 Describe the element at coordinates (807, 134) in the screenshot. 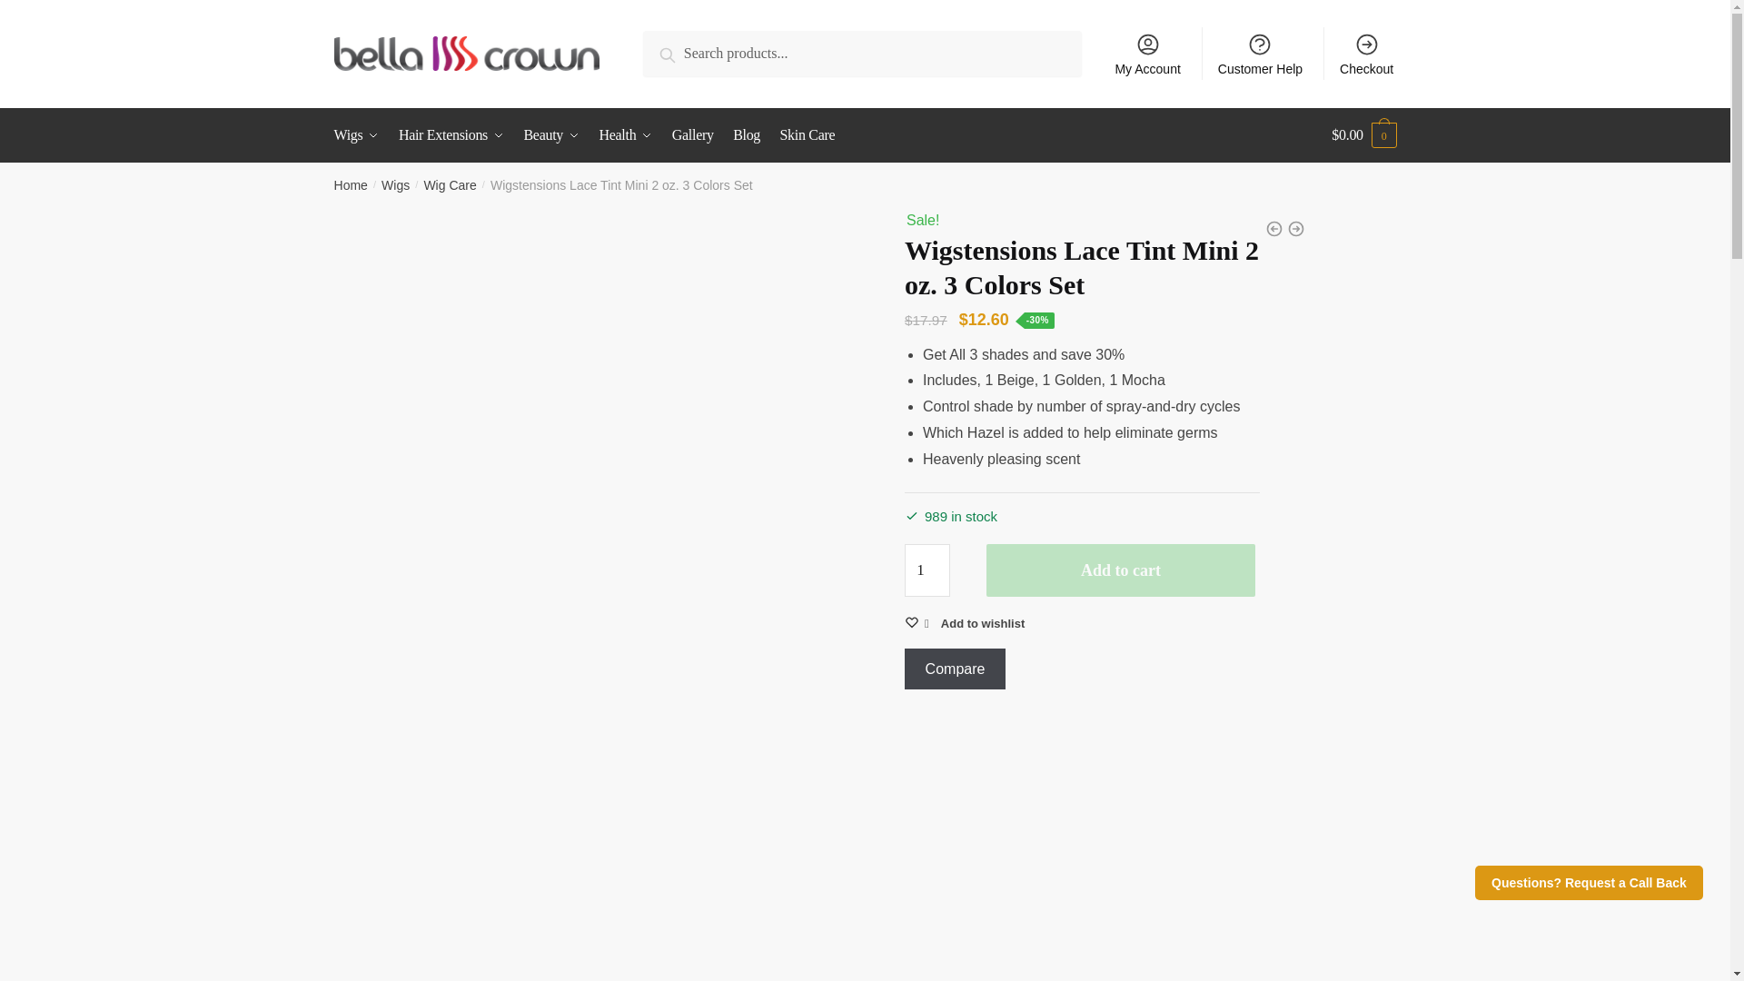

I see `Skin Care` at that location.